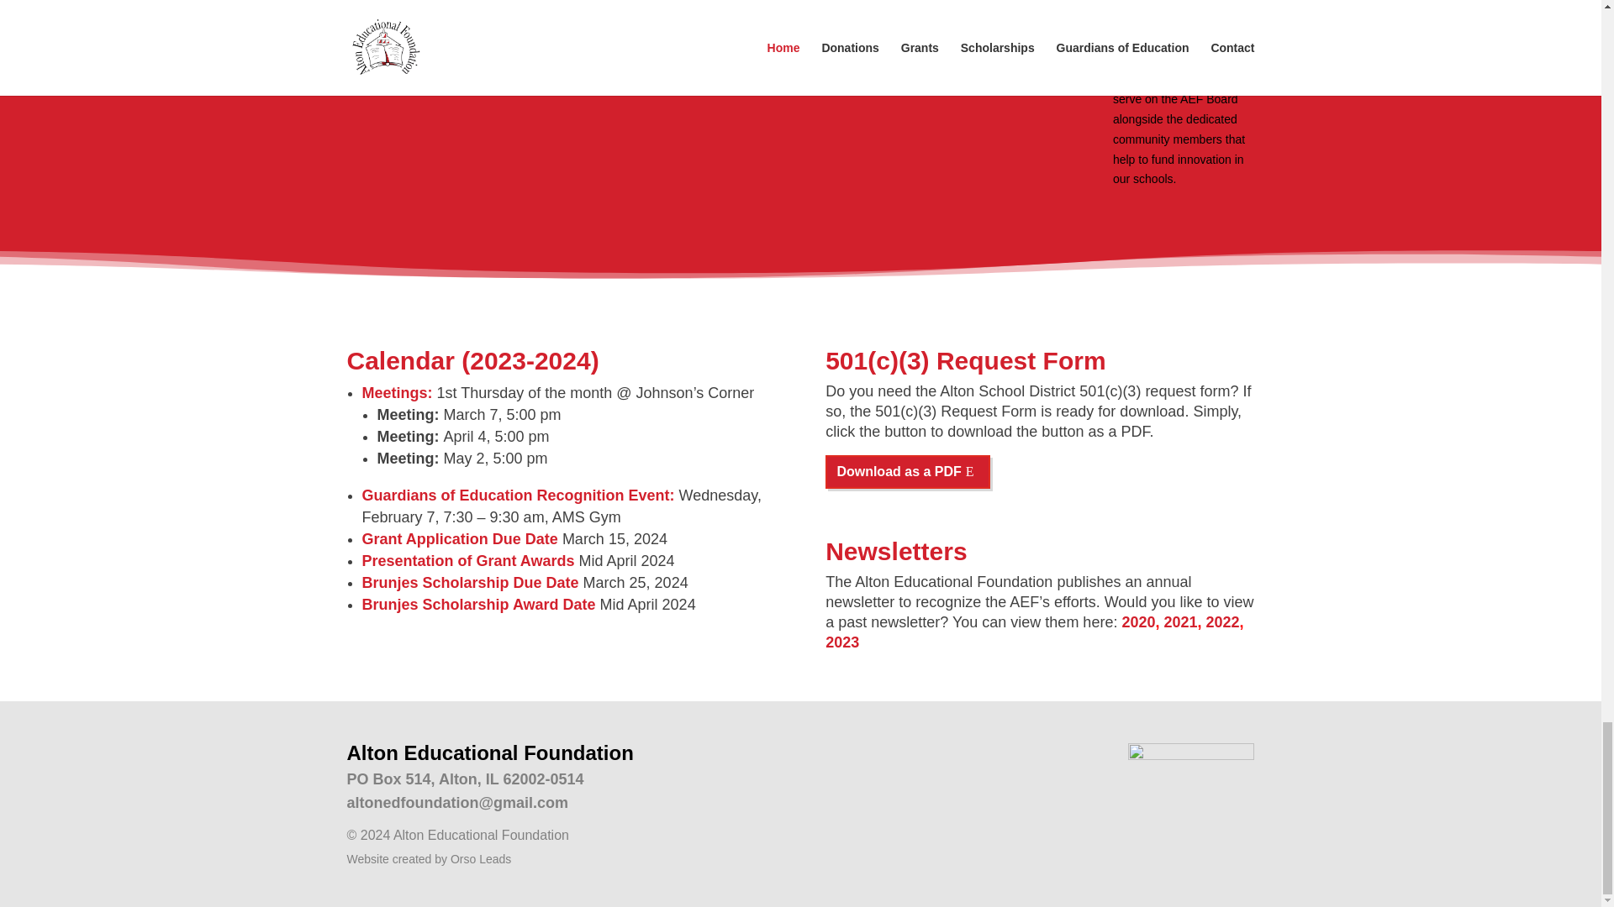 The width and height of the screenshot is (1614, 907). I want to click on 2020, so click(1138, 621).